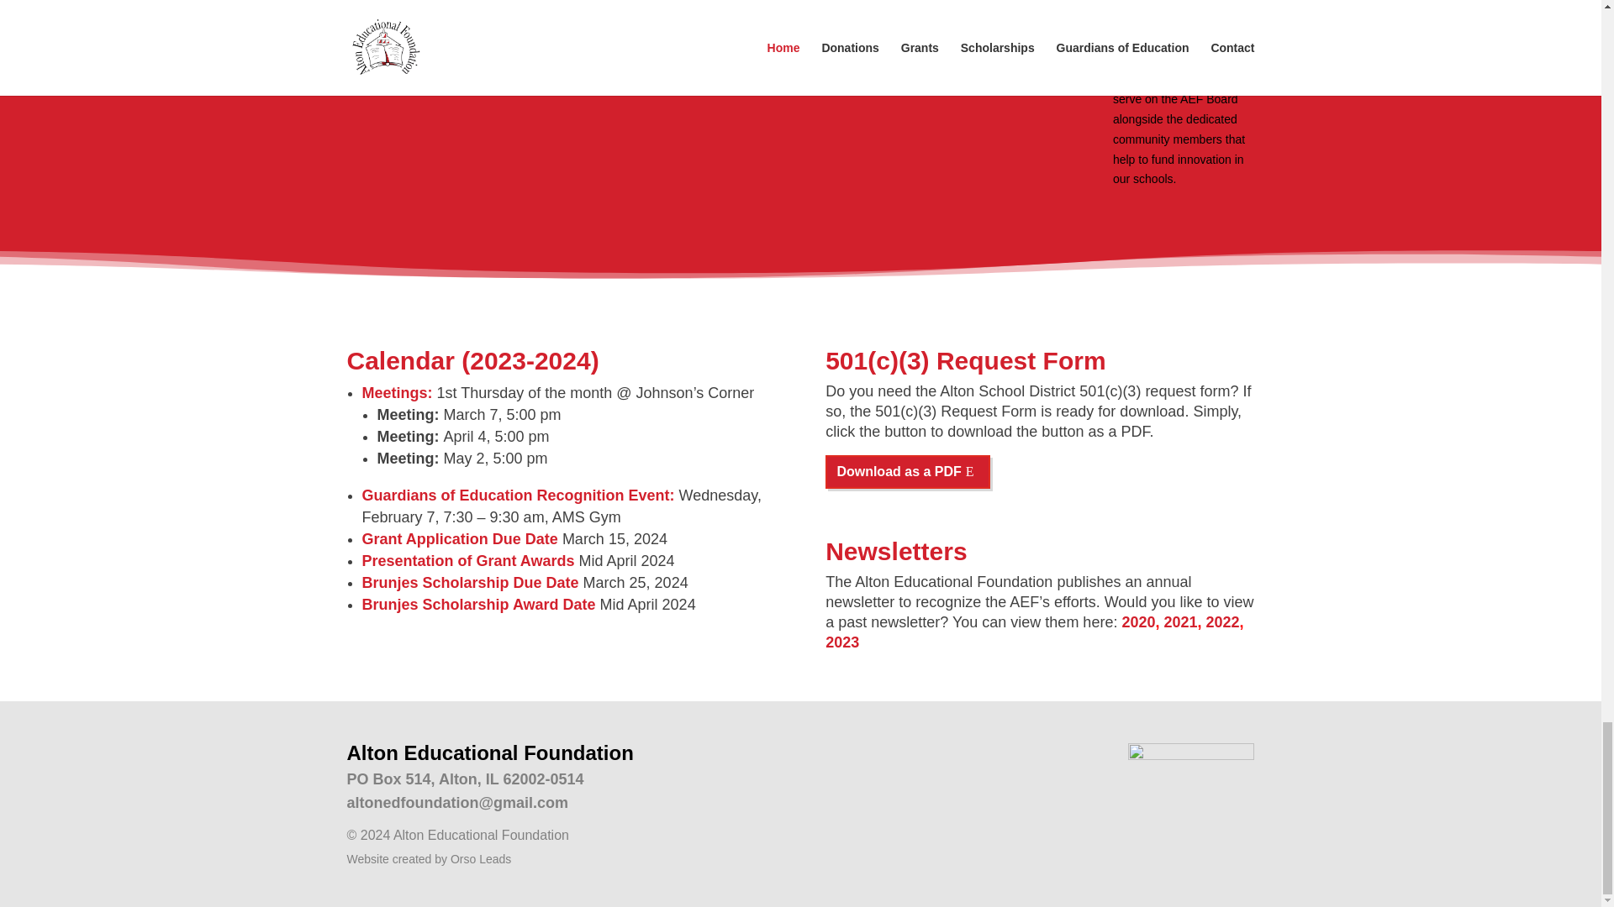 The width and height of the screenshot is (1614, 907). I want to click on 2020, so click(1138, 621).